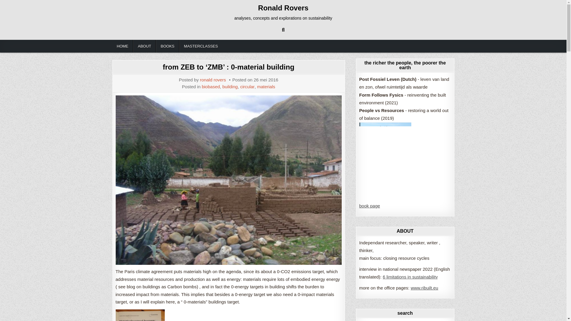 Image resolution: width=571 pixels, height=321 pixels. Describe the element at coordinates (145, 46) in the screenshot. I see `ABOUT` at that location.